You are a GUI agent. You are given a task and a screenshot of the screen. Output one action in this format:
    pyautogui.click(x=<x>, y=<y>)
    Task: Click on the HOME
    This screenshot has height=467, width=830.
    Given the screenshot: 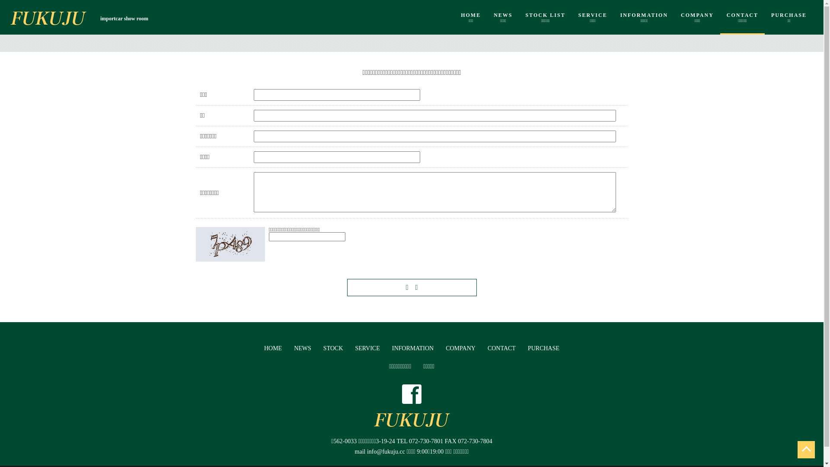 What is the action you would take?
    pyautogui.click(x=273, y=349)
    